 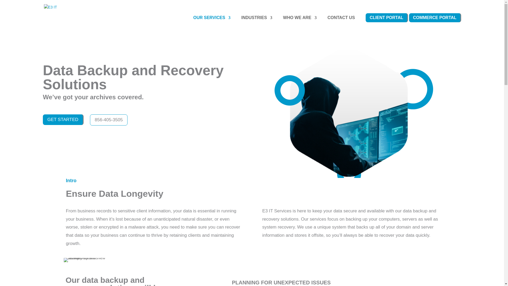 What do you see at coordinates (108, 120) in the screenshot?
I see `856-405-3505` at bounding box center [108, 120].